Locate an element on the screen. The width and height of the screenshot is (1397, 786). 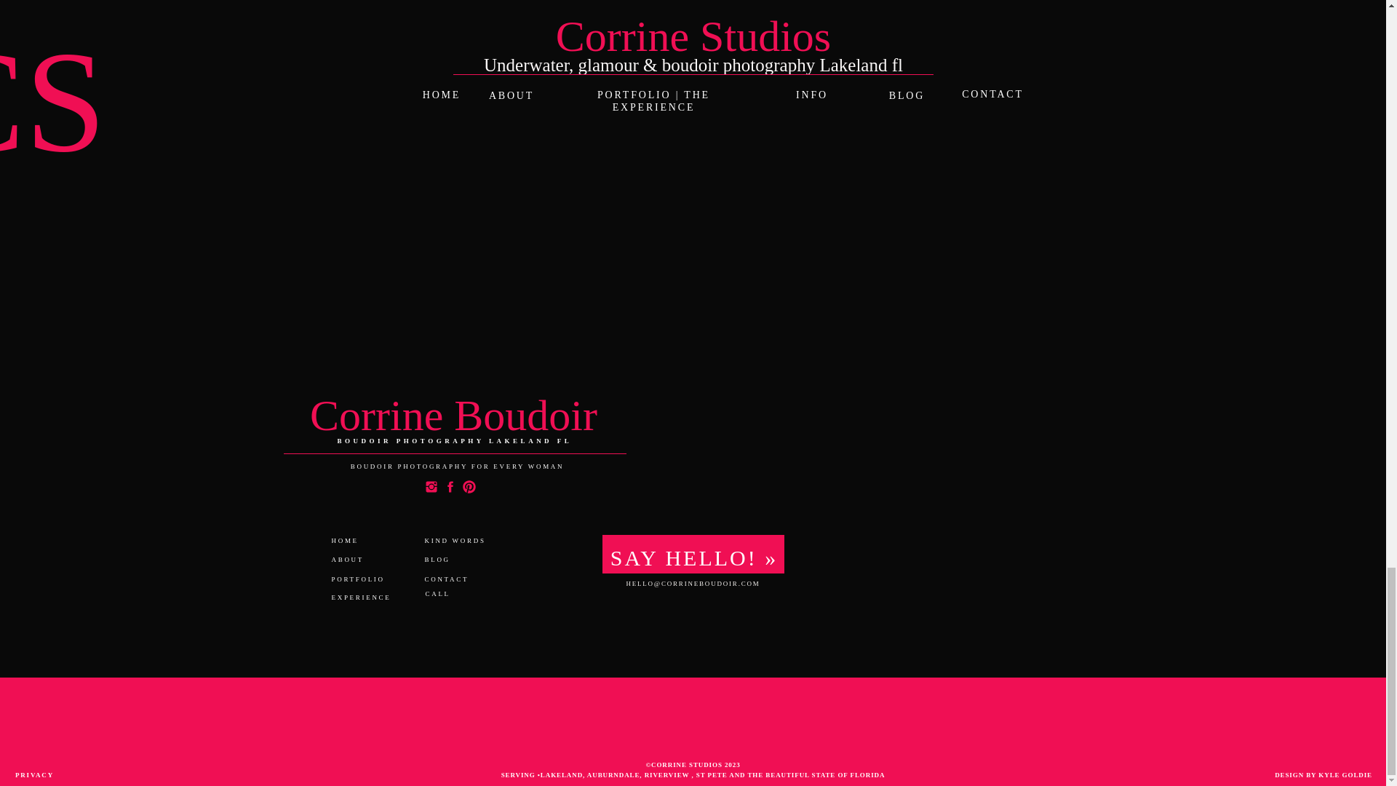
EXPERIENCE is located at coordinates (368, 599).